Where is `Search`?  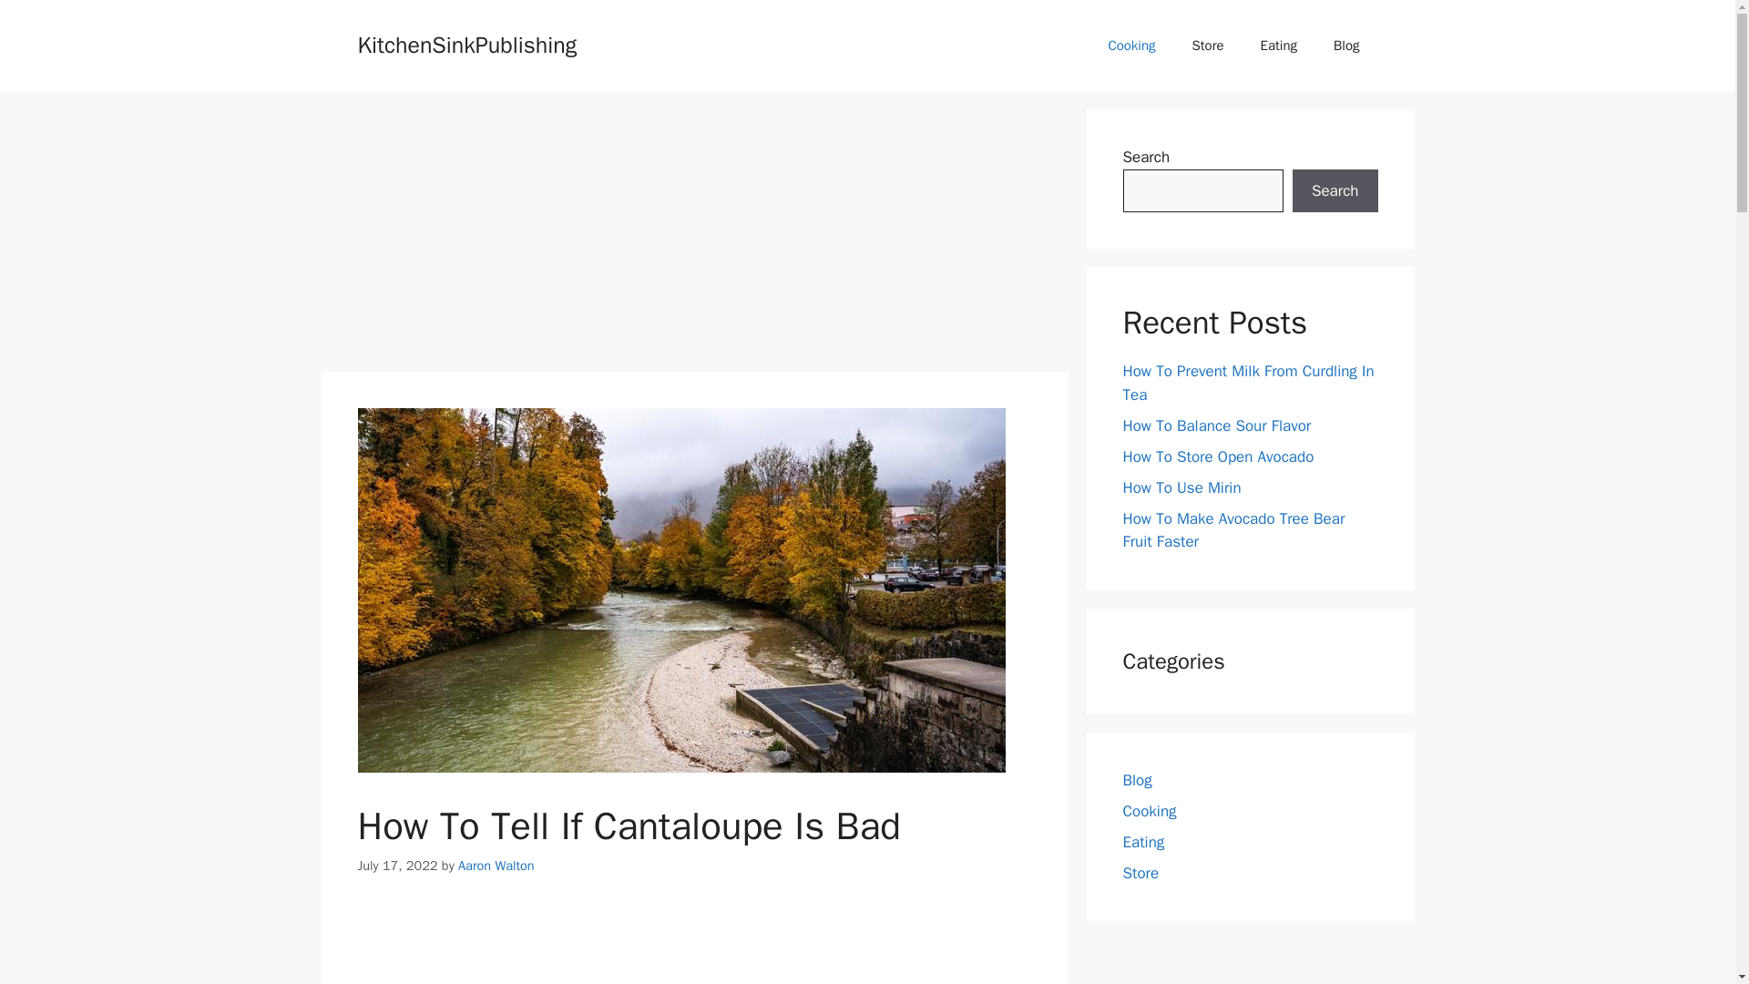 Search is located at coordinates (1335, 191).